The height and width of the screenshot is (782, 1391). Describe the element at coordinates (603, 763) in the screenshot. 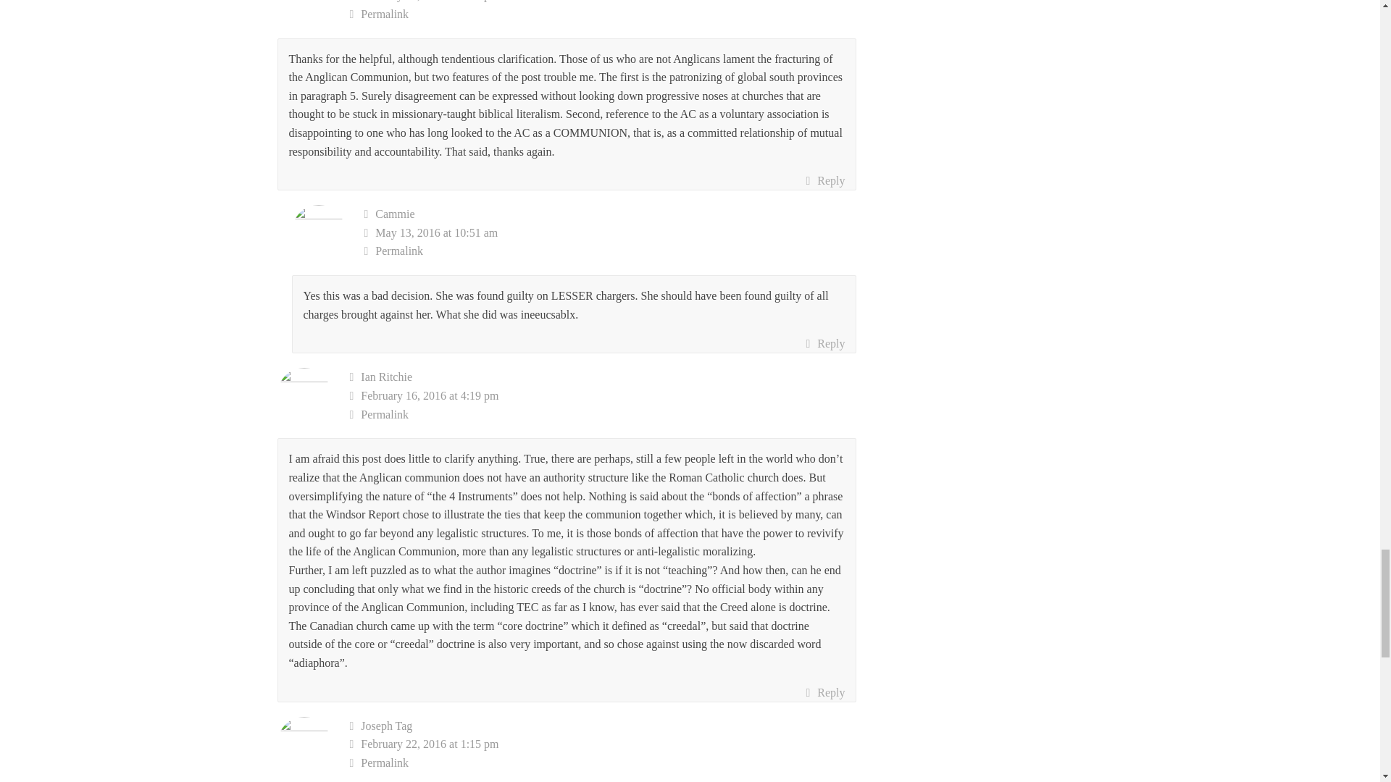

I see `Permalink` at that location.